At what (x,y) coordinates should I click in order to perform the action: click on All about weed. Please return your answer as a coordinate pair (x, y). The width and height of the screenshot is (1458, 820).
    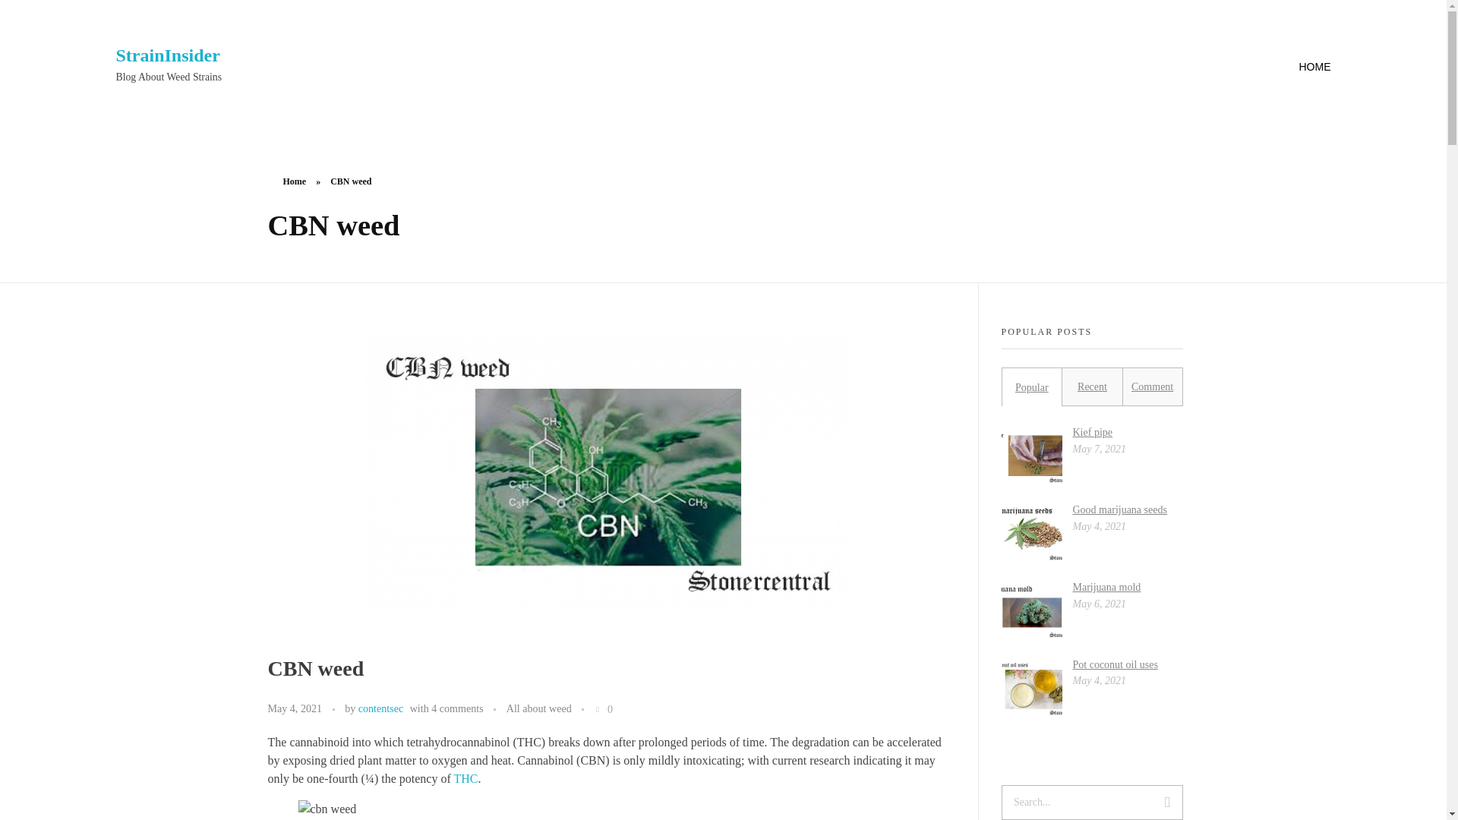
    Looking at the image, I should click on (538, 708).